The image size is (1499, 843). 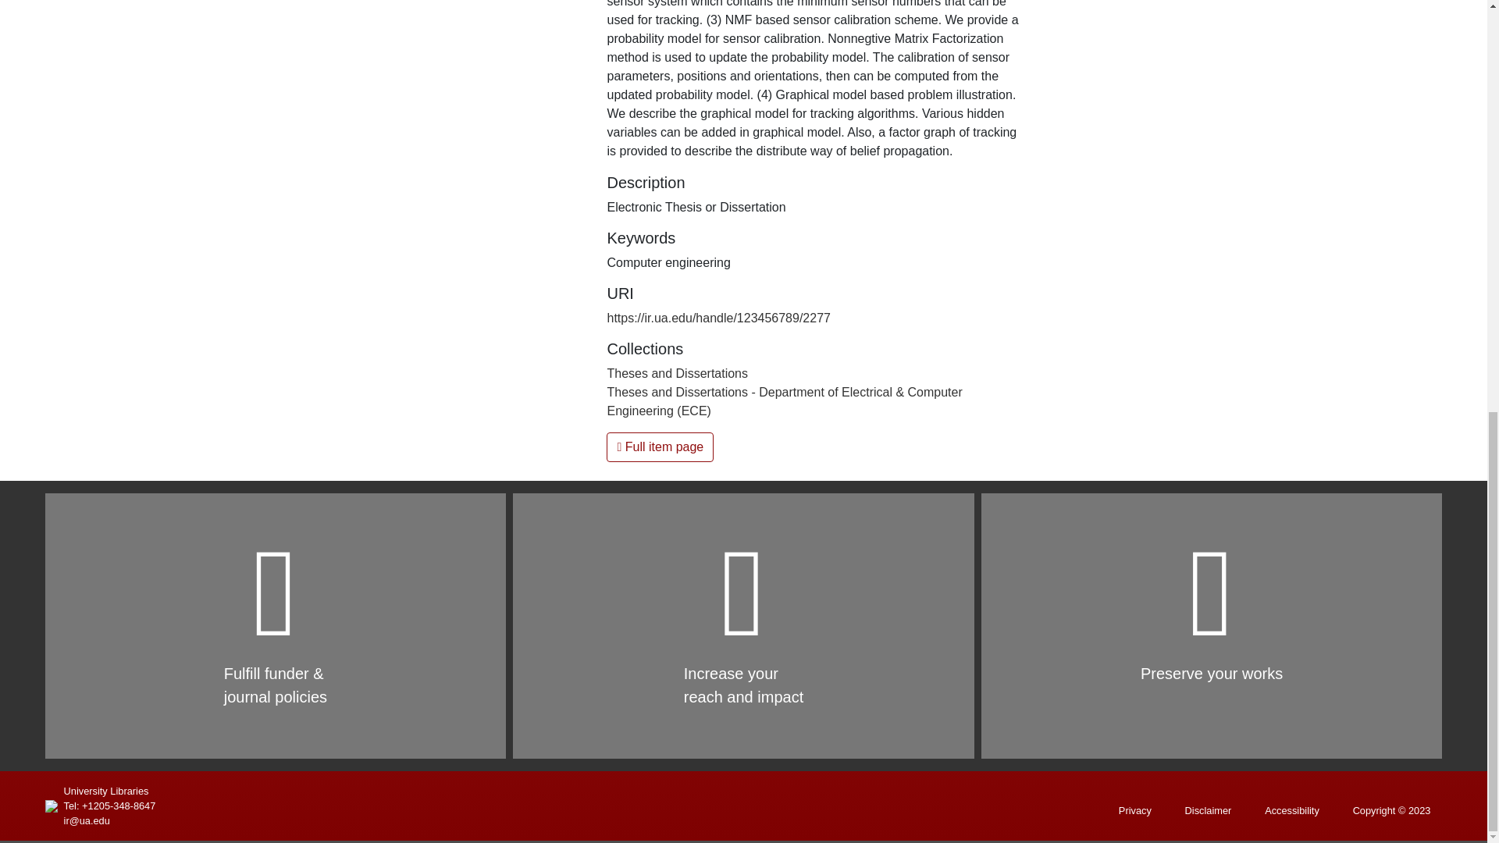 What do you see at coordinates (660, 446) in the screenshot?
I see `Full item page` at bounding box center [660, 446].